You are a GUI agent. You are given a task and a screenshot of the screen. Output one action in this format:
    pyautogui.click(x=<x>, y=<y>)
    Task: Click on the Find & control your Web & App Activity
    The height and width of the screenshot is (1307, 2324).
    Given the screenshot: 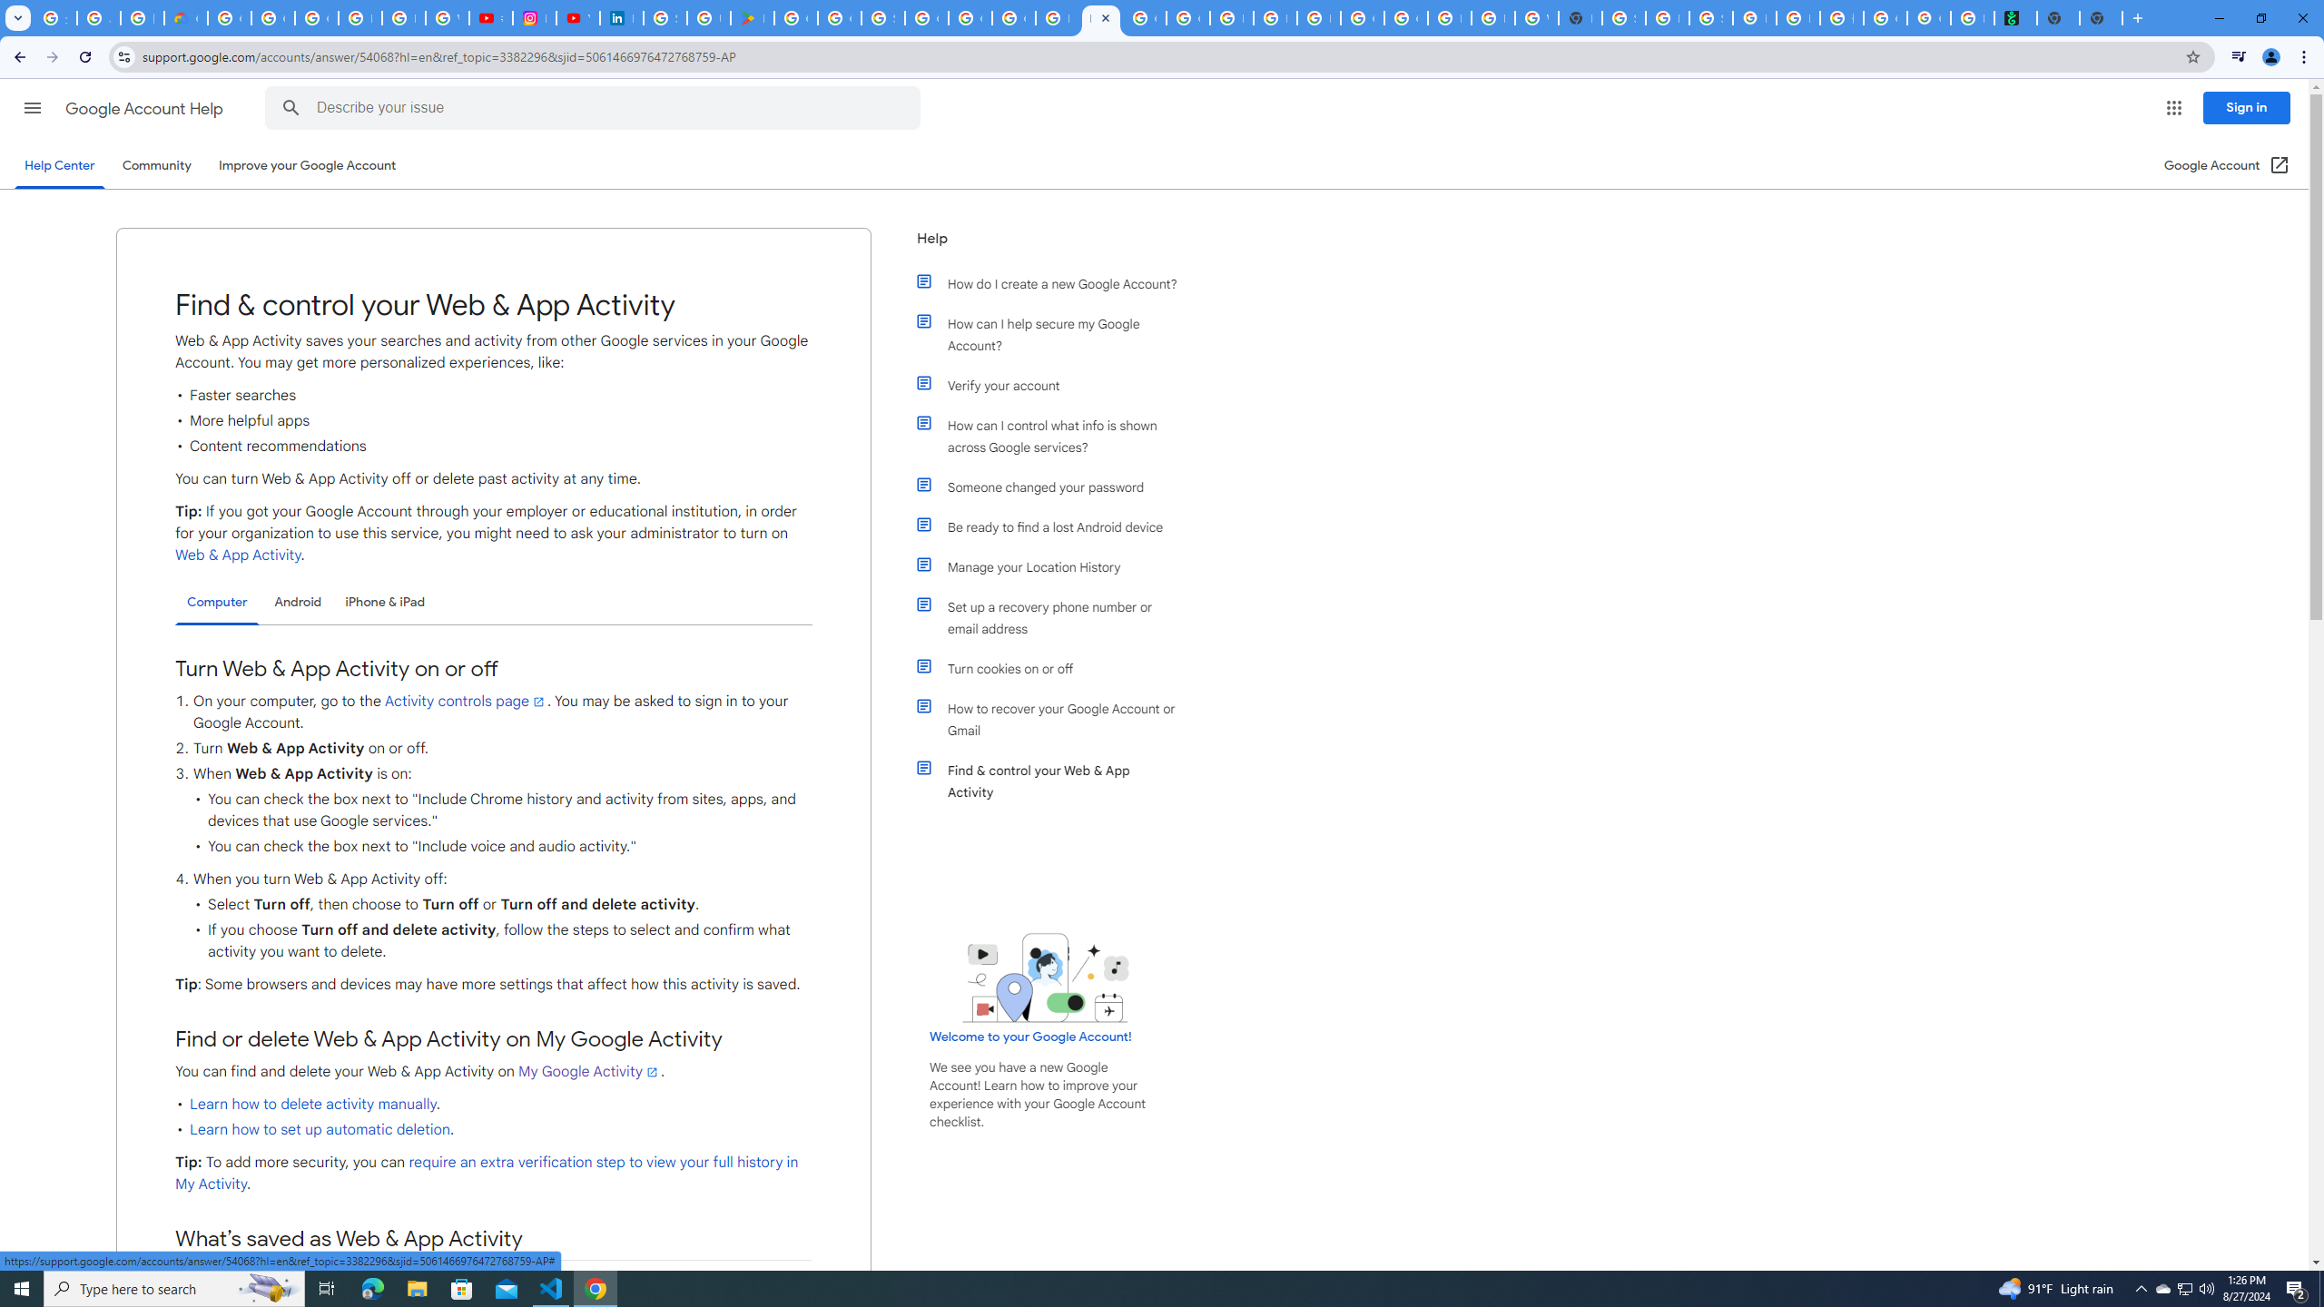 What is the action you would take?
    pyautogui.click(x=1056, y=781)
    